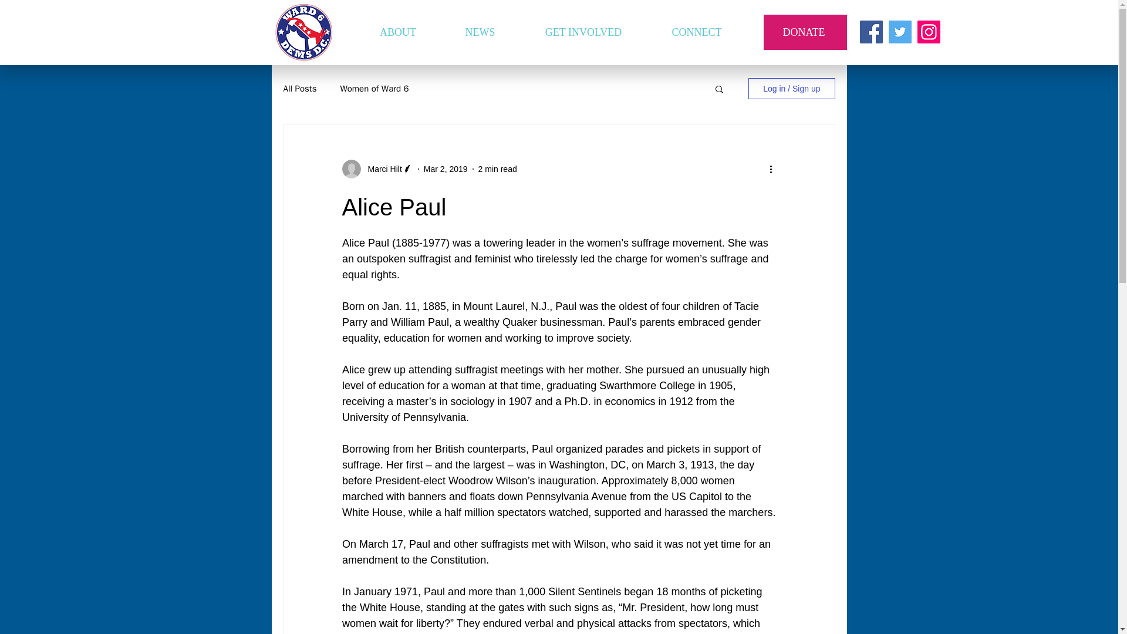 Image resolution: width=1127 pixels, height=634 pixels. Describe the element at coordinates (804, 32) in the screenshot. I see `DONATE` at that location.